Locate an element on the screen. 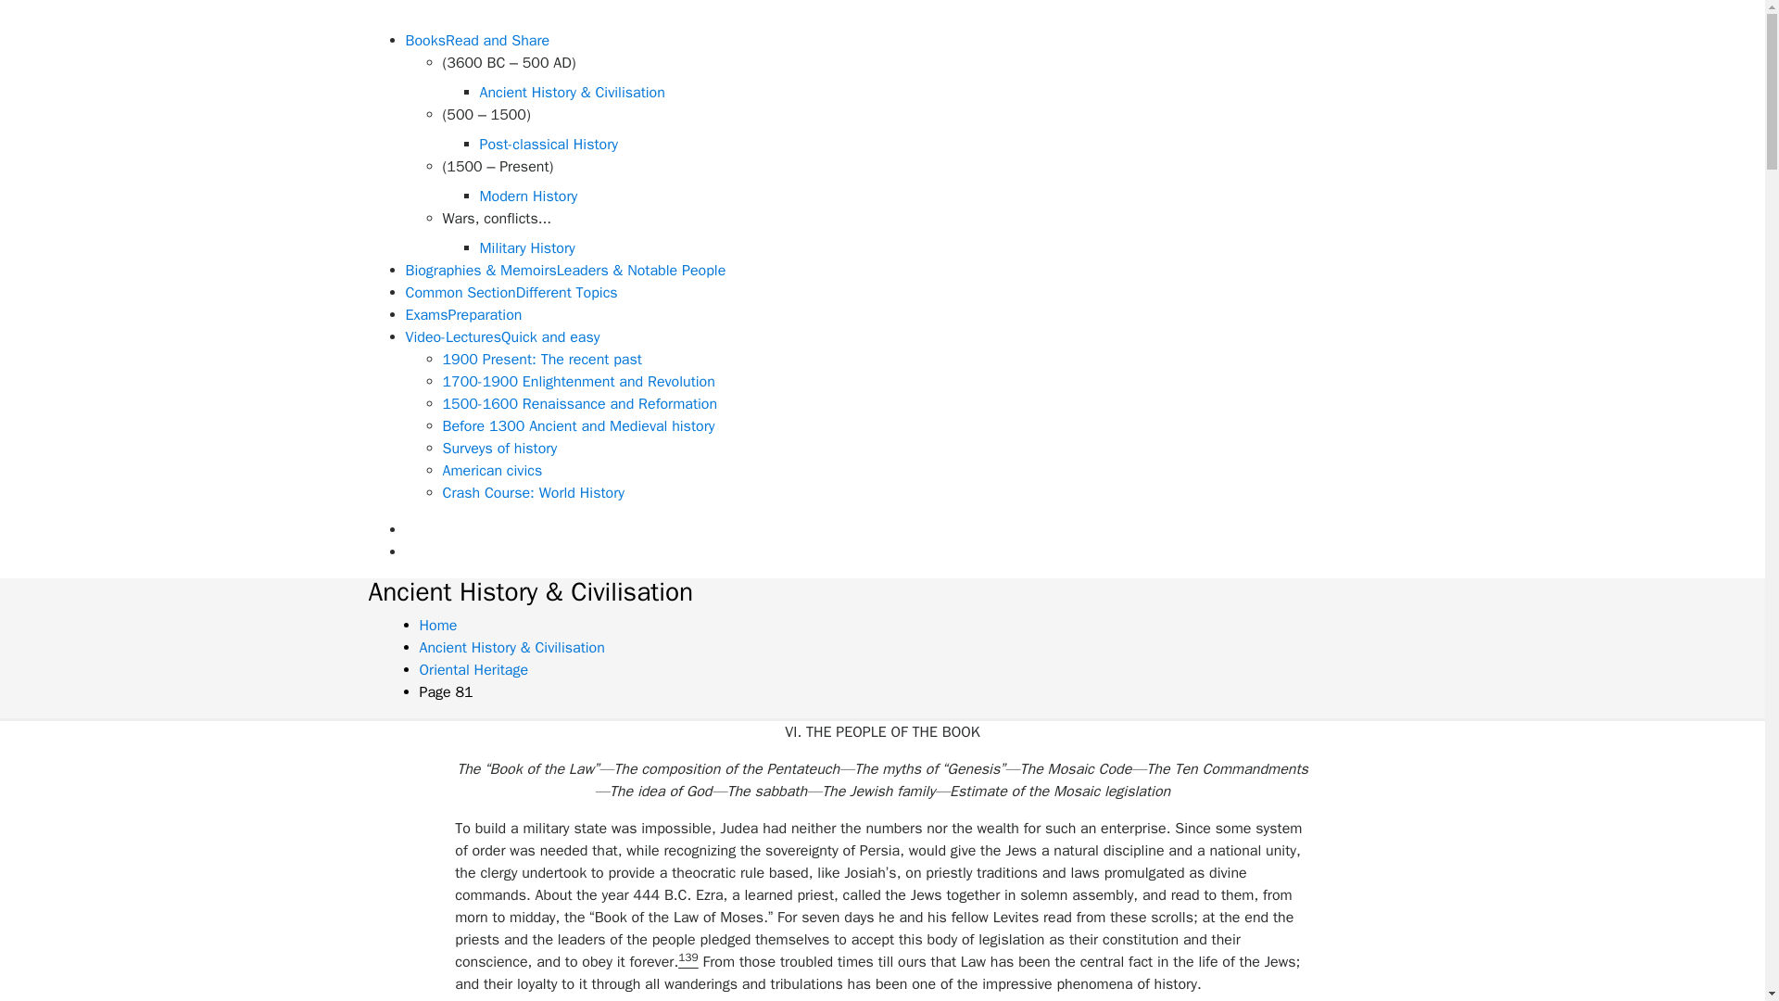 The width and height of the screenshot is (1779, 1001). Modern History is located at coordinates (529, 196).